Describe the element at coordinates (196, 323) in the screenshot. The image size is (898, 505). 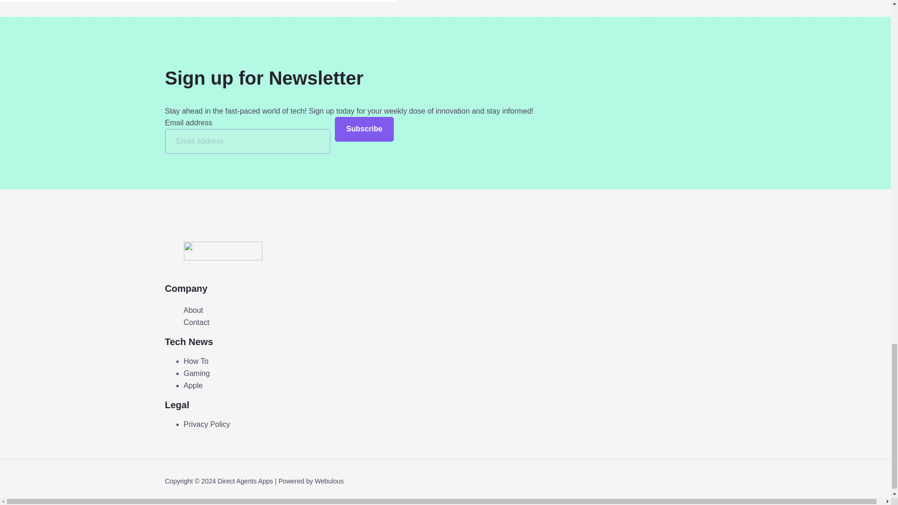
I see `Contact` at that location.